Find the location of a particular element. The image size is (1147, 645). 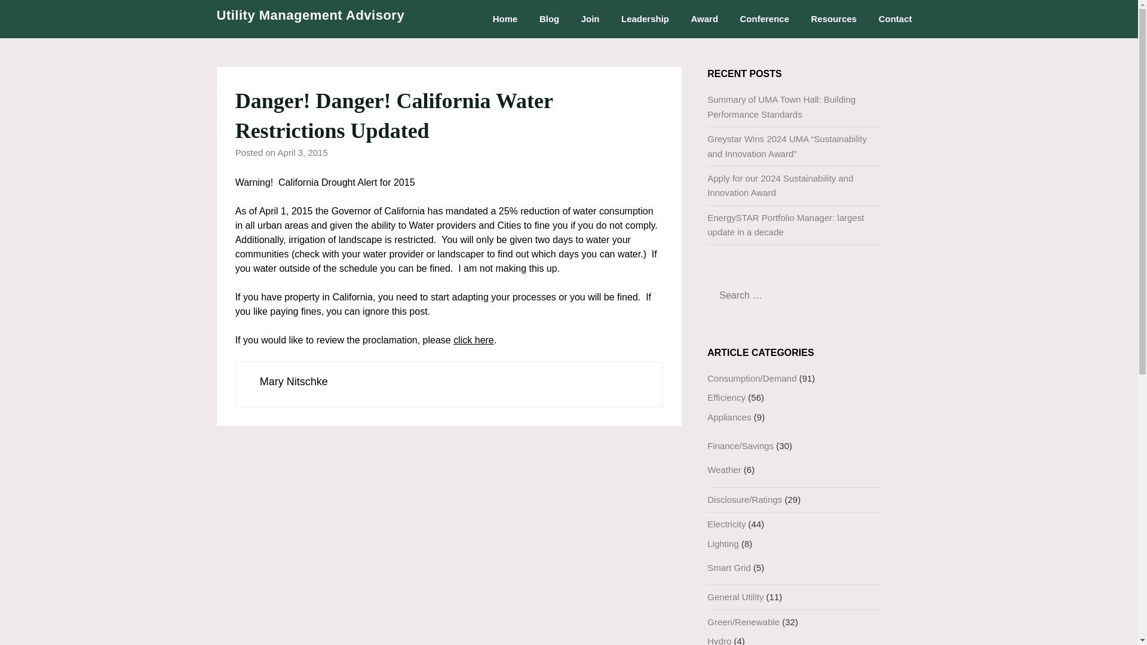

Weather is located at coordinates (724, 469).